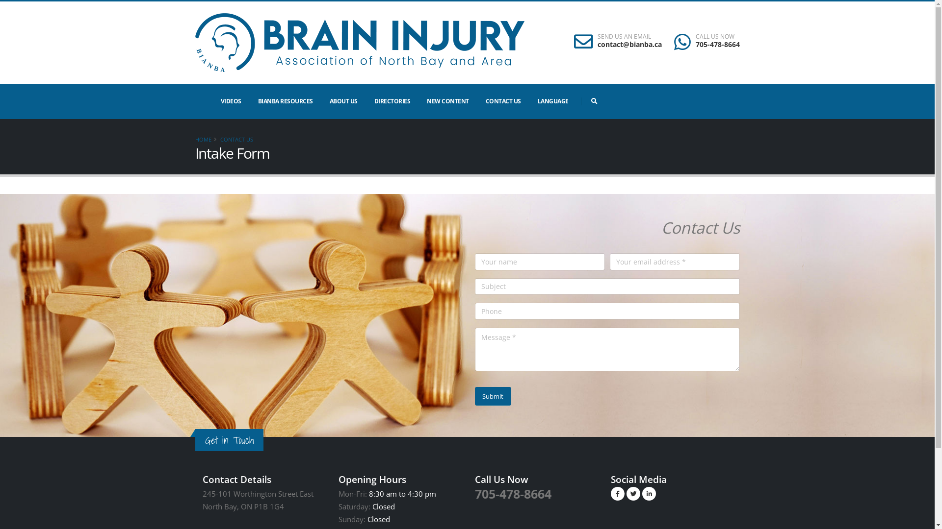  I want to click on NEW CONTENT, so click(448, 101).